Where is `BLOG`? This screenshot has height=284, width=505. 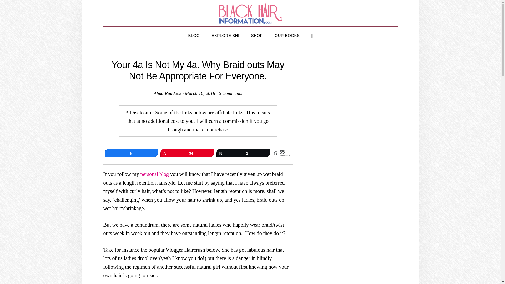 BLOG is located at coordinates (194, 35).